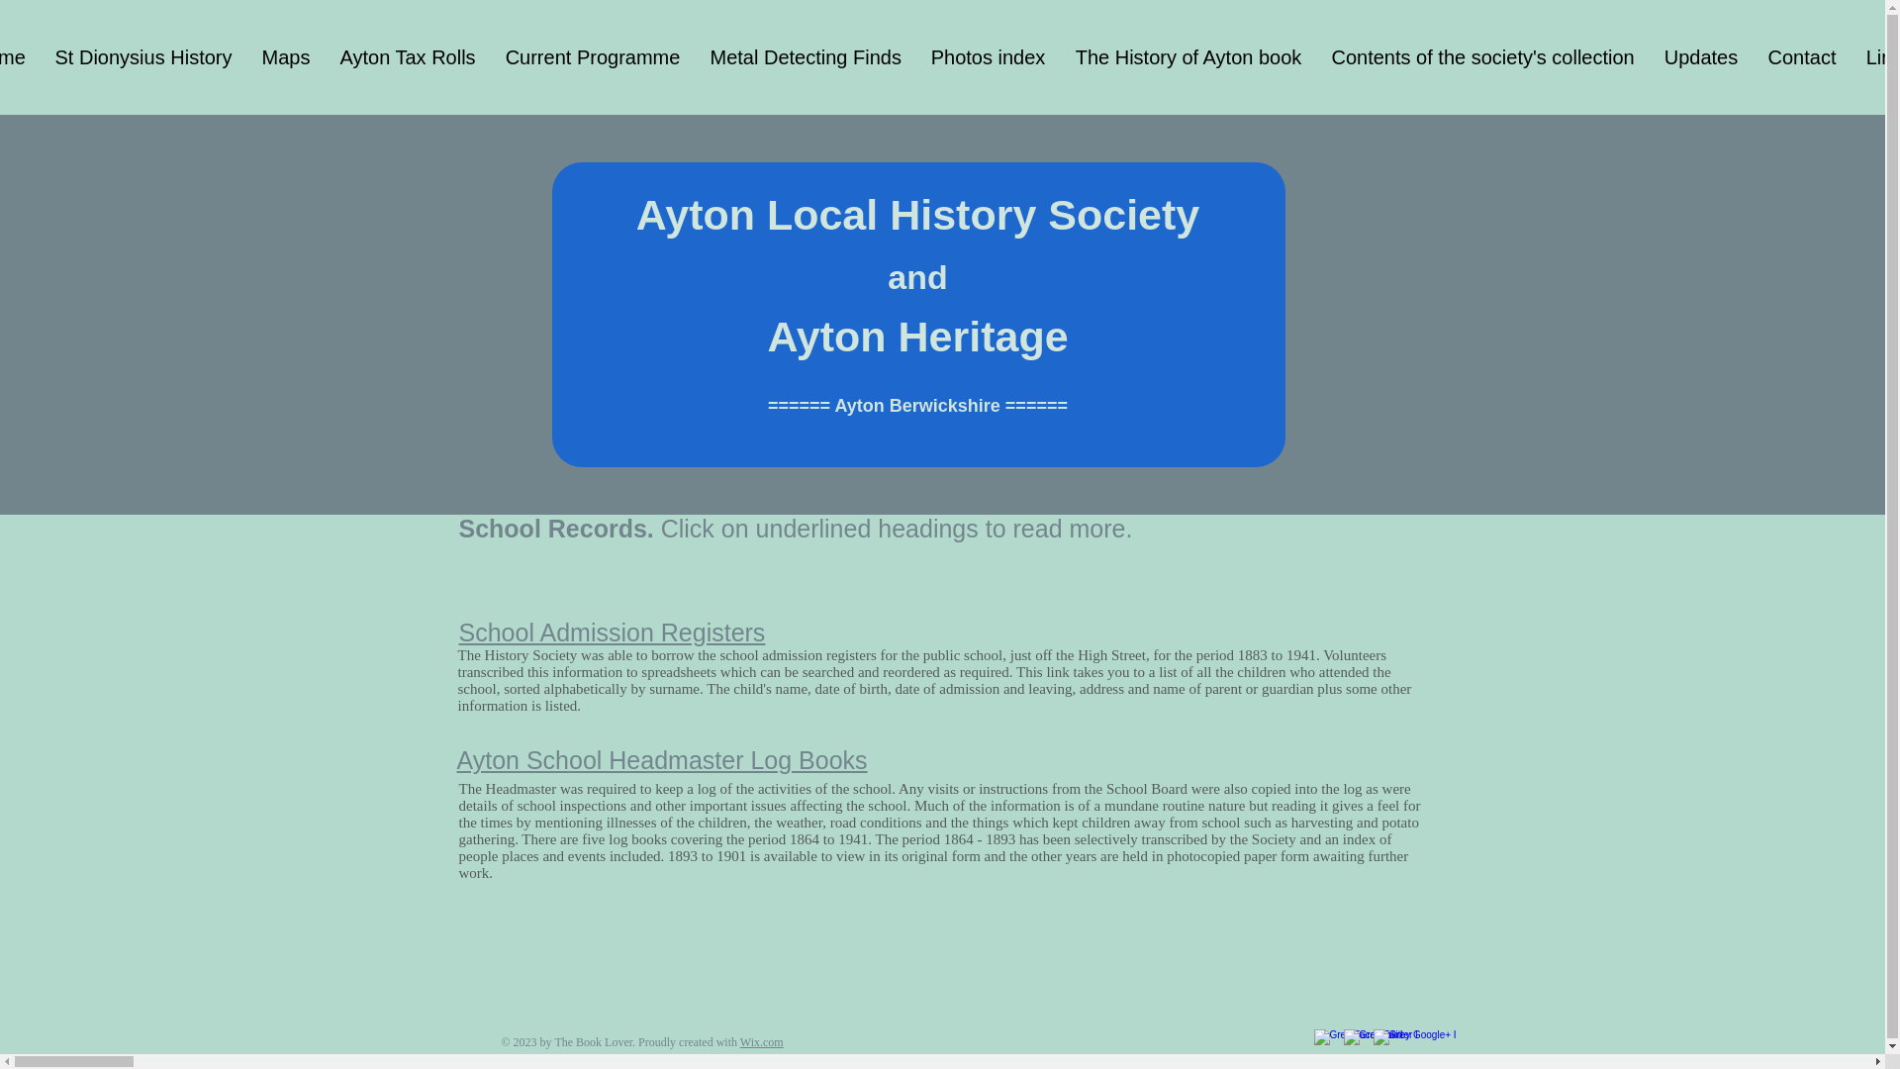  I want to click on Wix.com, so click(762, 1041).